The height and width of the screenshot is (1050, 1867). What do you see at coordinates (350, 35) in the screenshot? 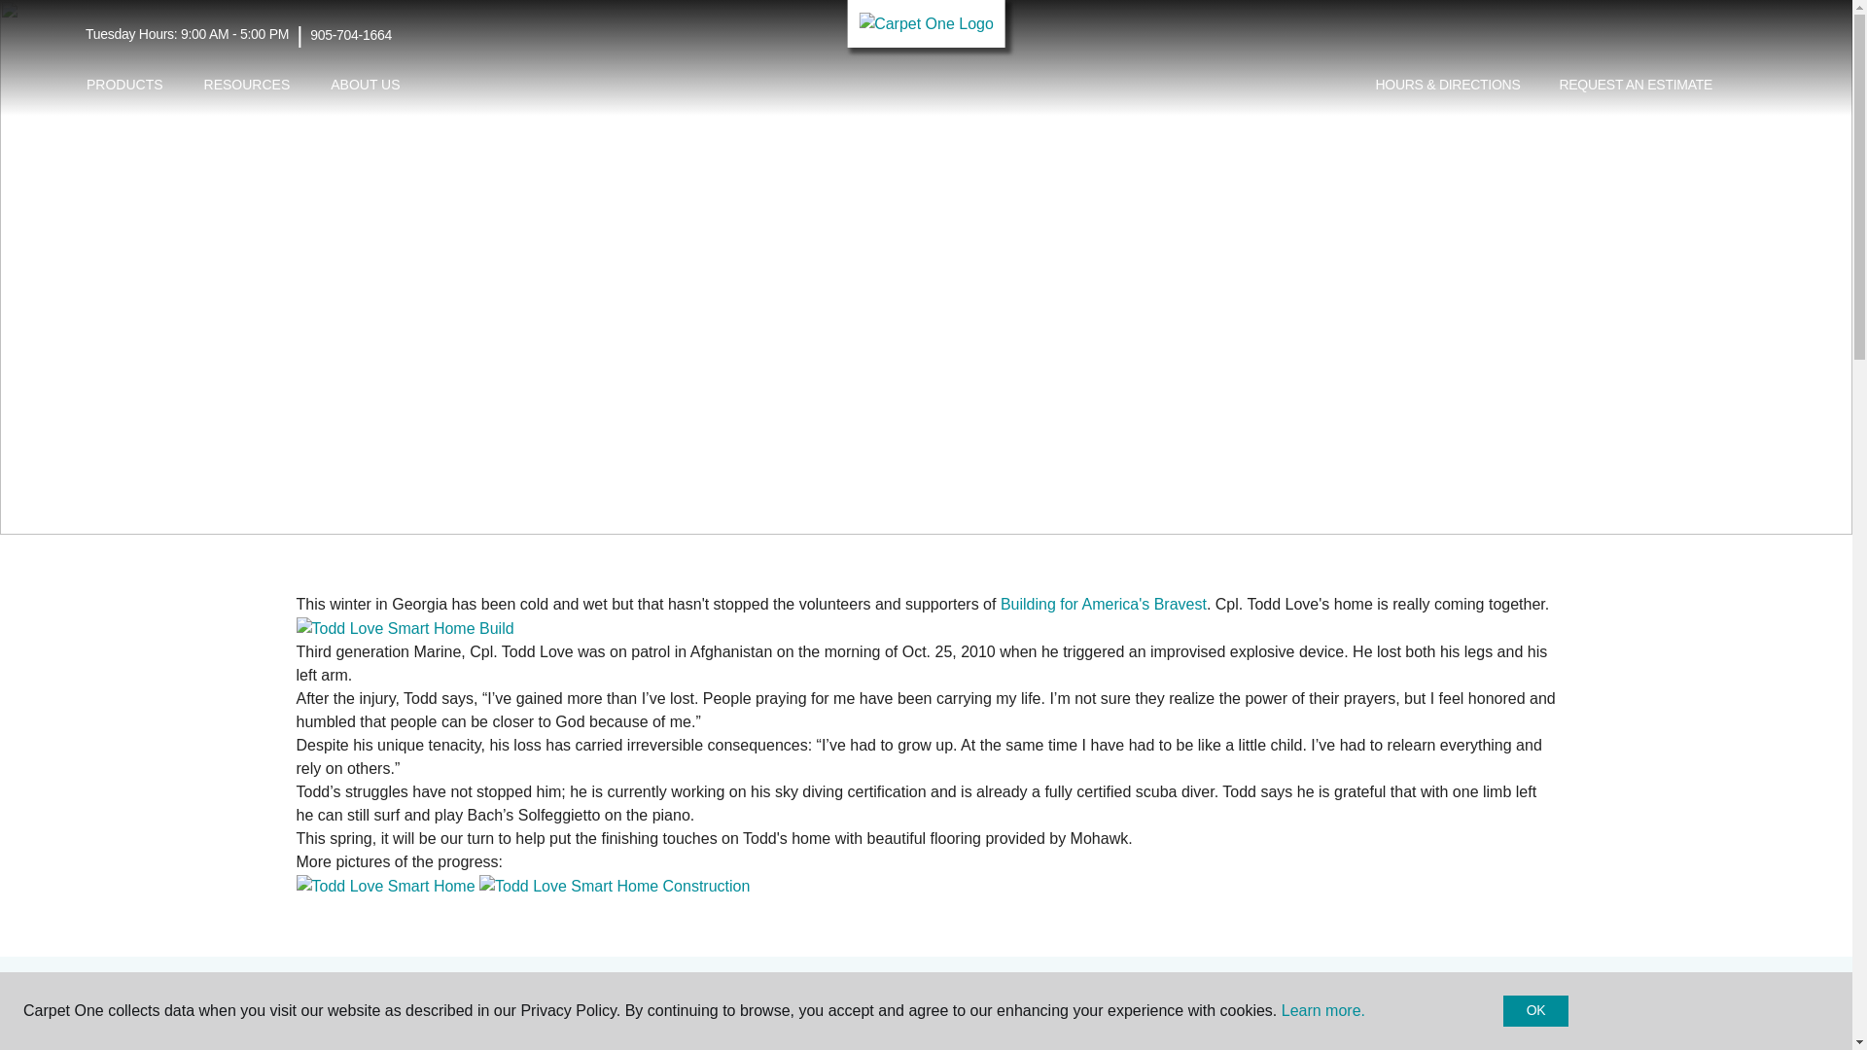
I see `905-704-1664` at bounding box center [350, 35].